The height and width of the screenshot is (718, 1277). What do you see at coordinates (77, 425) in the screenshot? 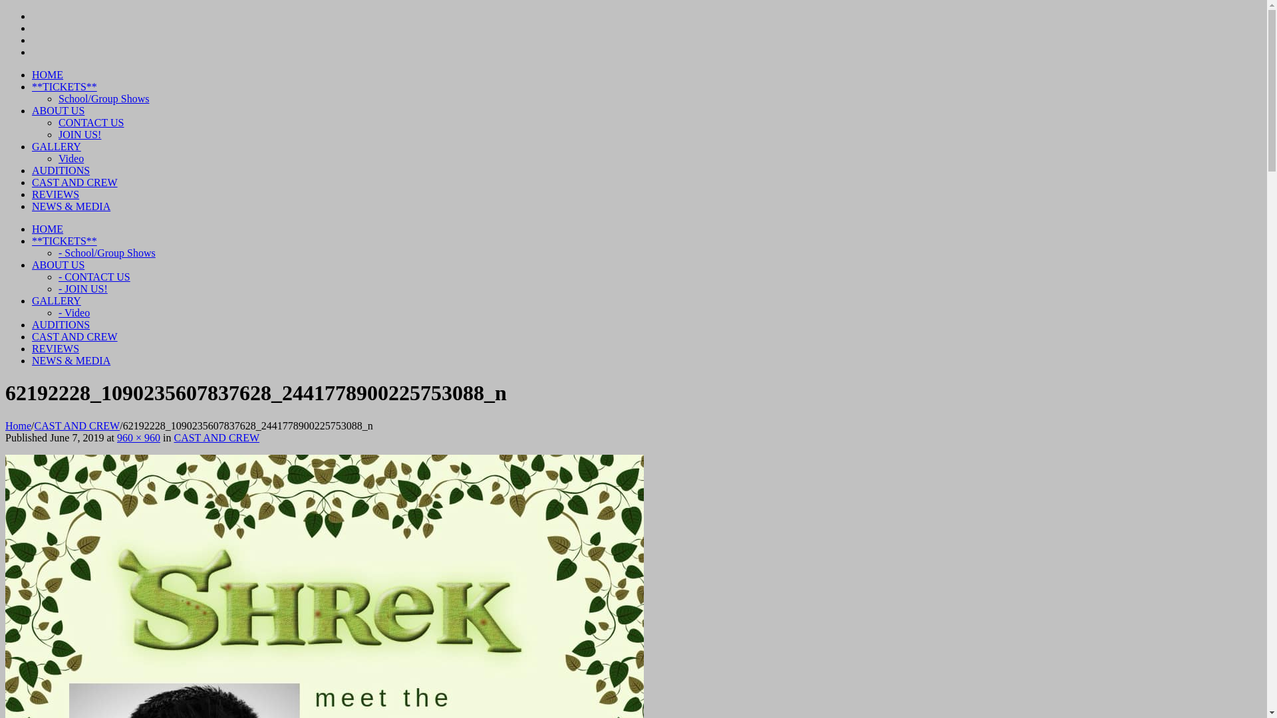
I see `CAST AND CREW` at bounding box center [77, 425].